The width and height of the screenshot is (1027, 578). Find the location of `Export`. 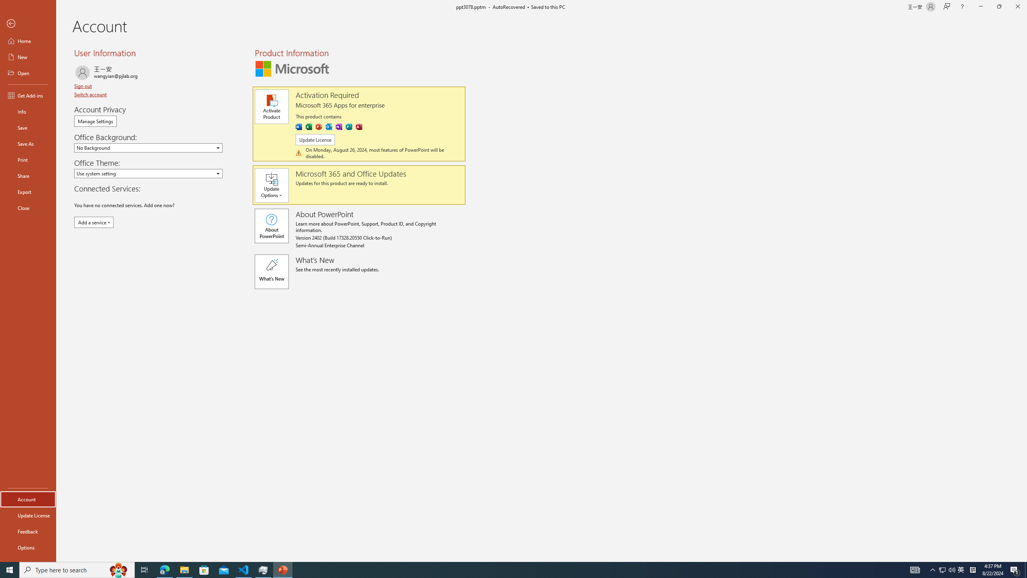

Export is located at coordinates (28, 192).